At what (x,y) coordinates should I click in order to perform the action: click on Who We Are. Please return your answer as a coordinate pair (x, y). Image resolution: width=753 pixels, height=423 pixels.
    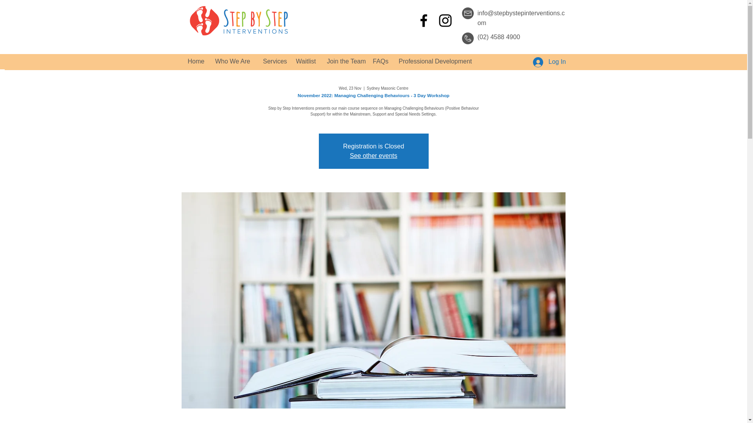
    Looking at the image, I should click on (233, 61).